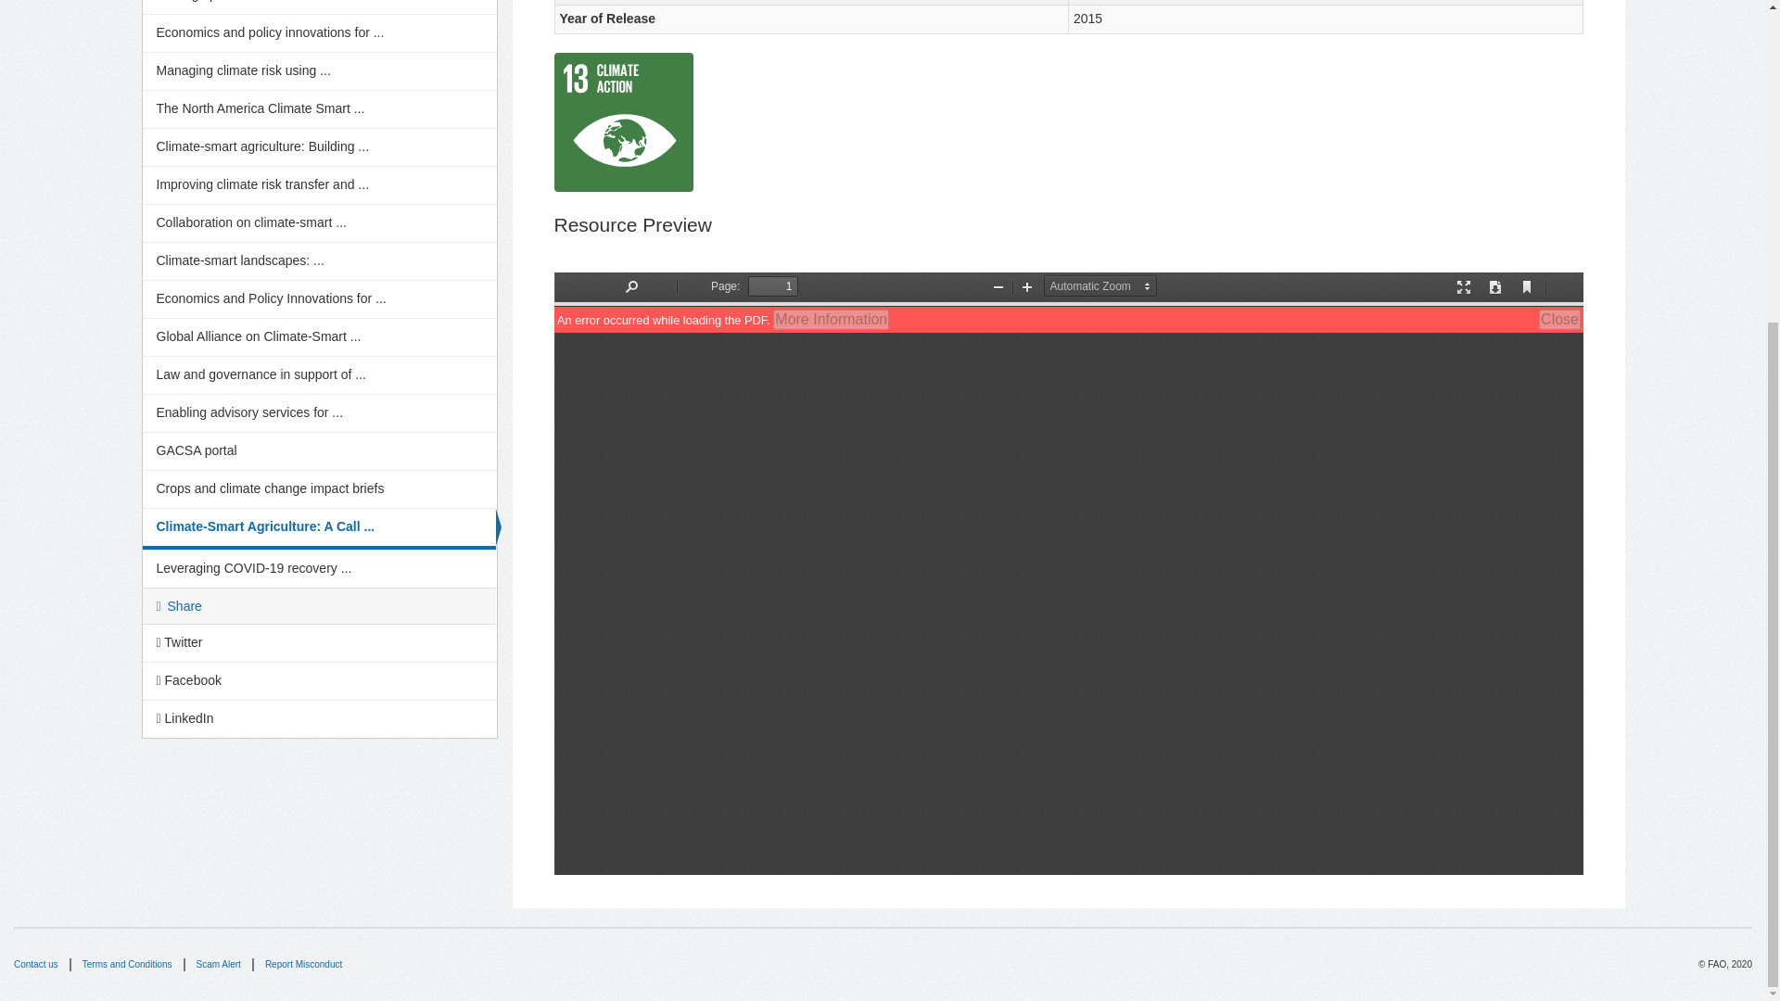 The height and width of the screenshot is (1001, 1780). What do you see at coordinates (319, 642) in the screenshot?
I see `Twitter` at bounding box center [319, 642].